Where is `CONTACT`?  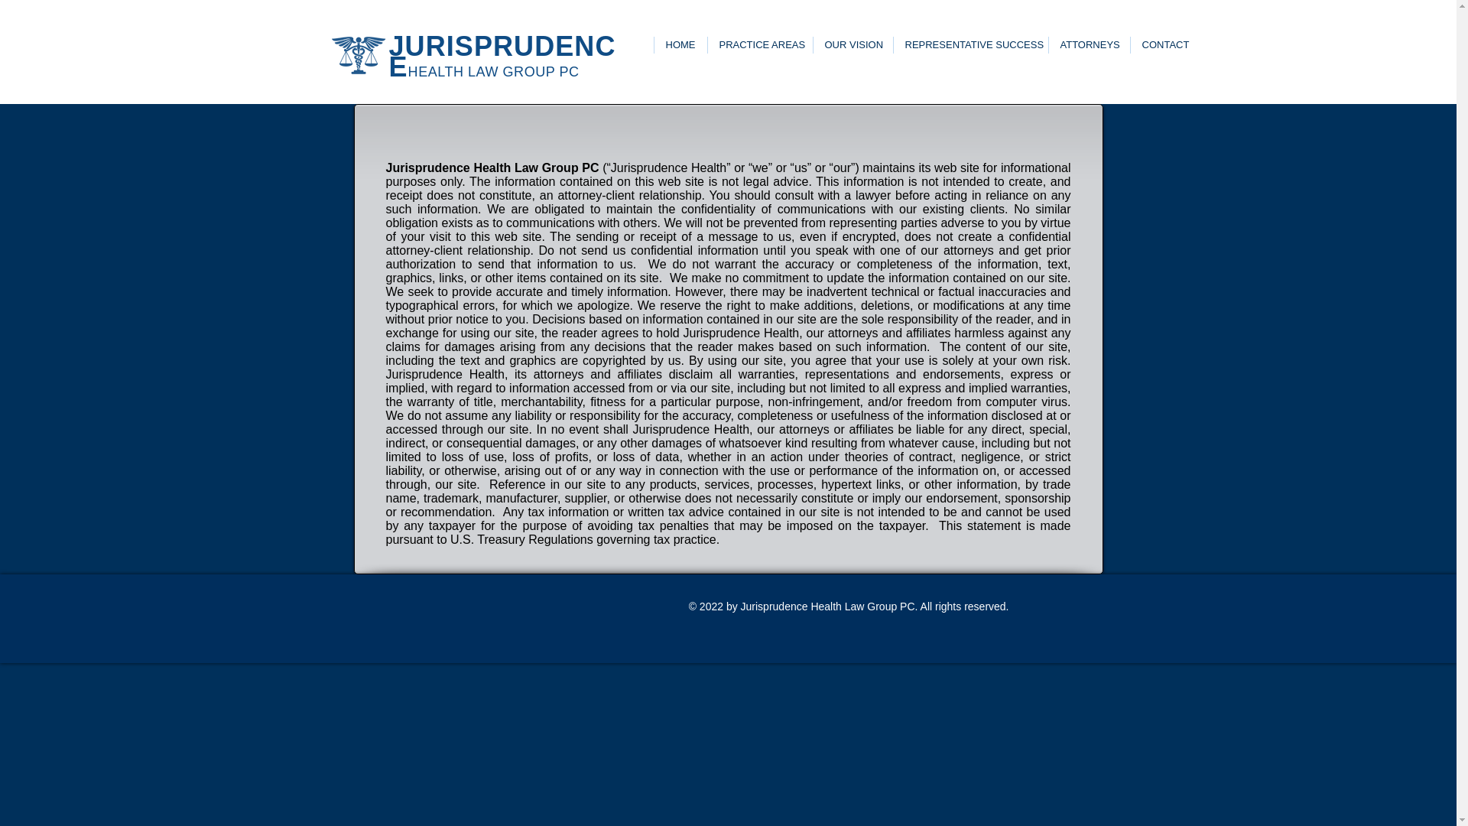
CONTACT is located at coordinates (1165, 44).